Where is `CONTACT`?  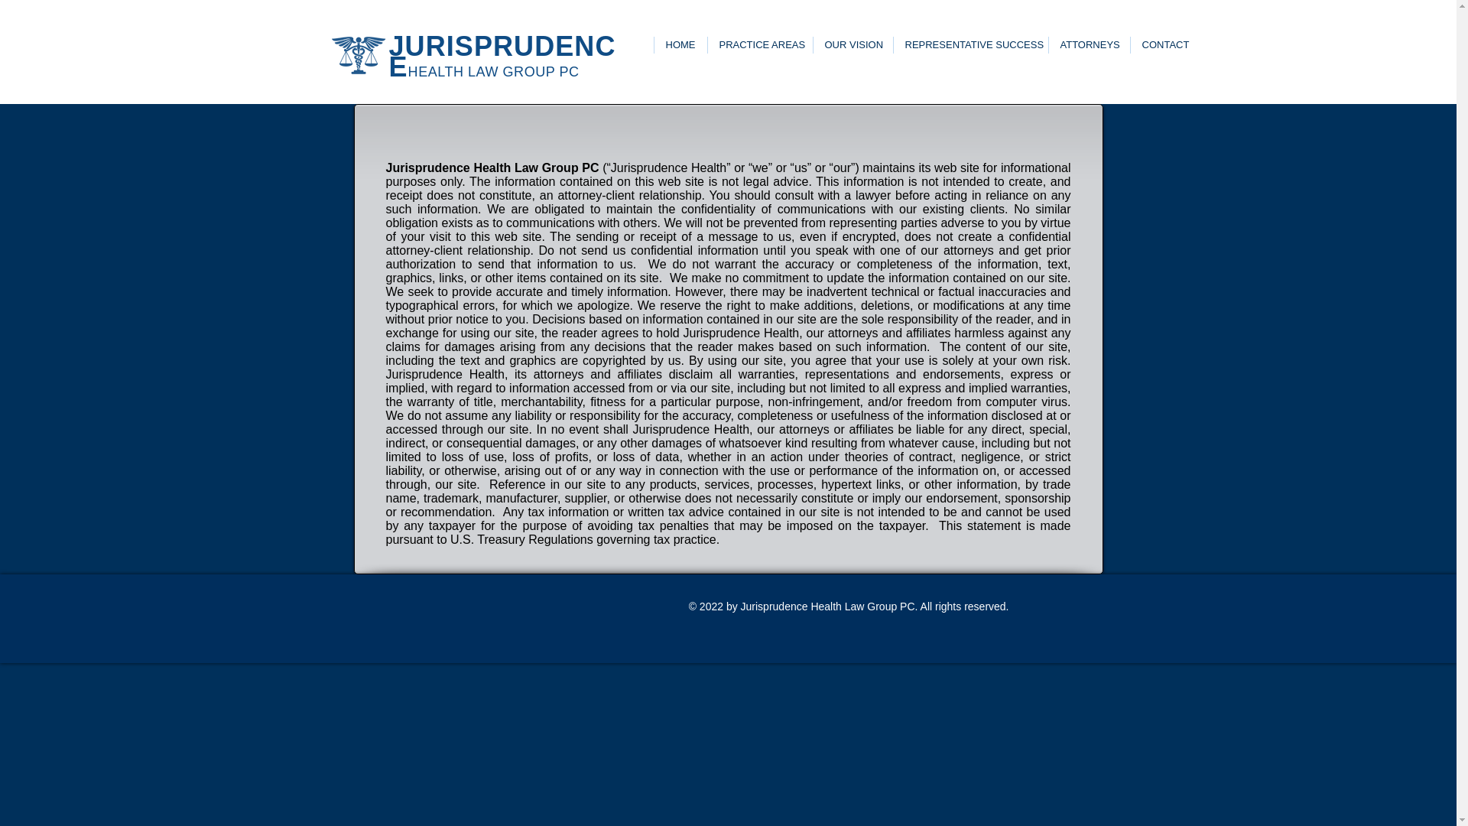
CONTACT is located at coordinates (1165, 44).